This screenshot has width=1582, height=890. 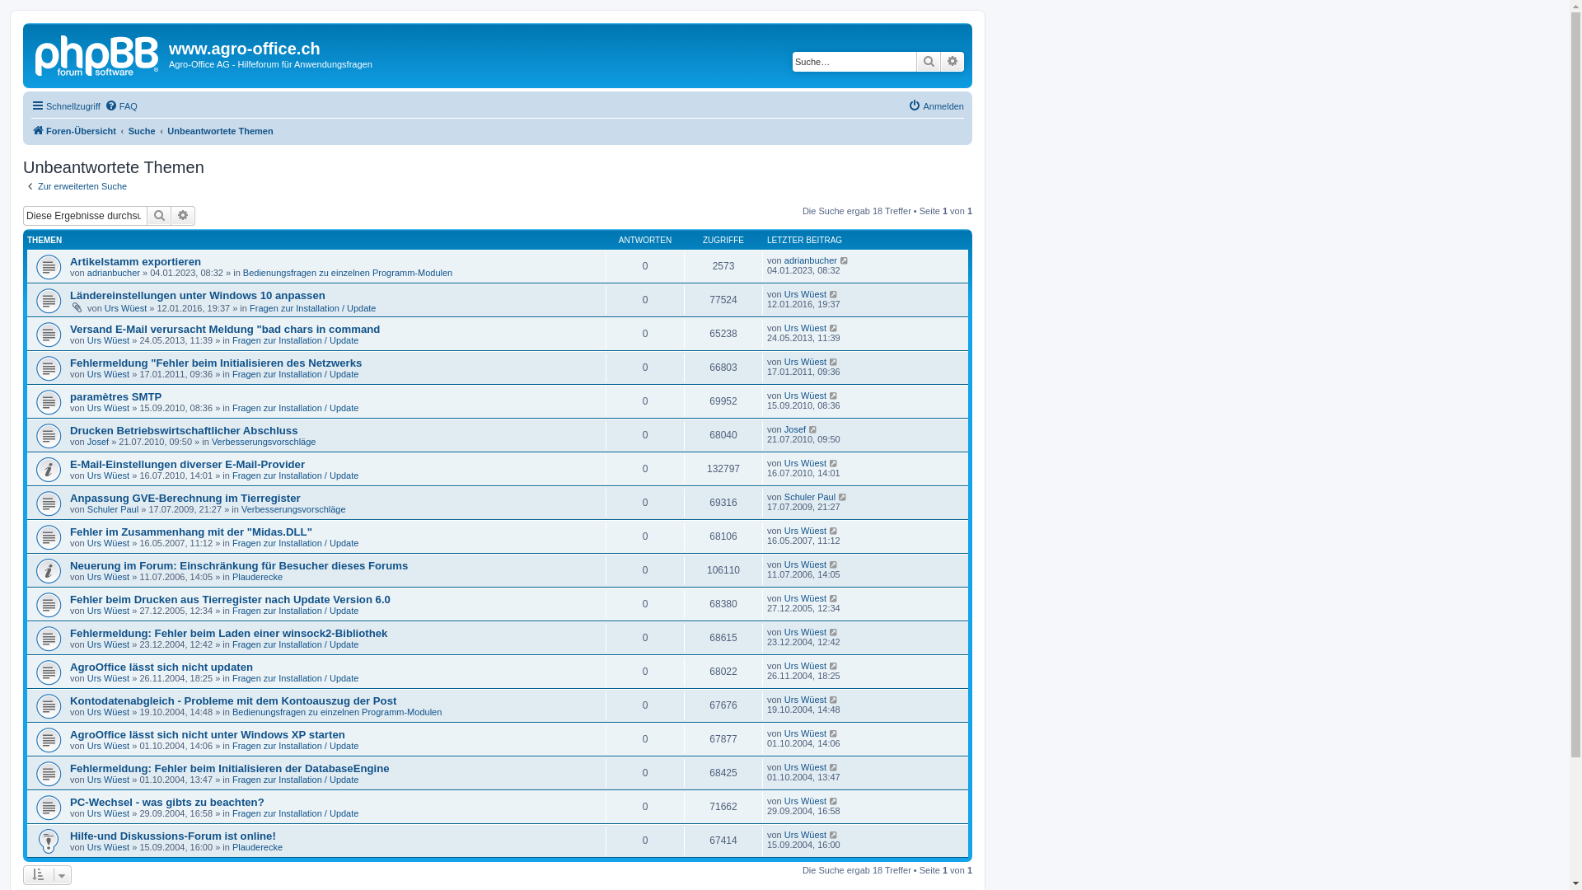 What do you see at coordinates (844, 497) in the screenshot?
I see `Gehe zum letzten Beitrag` at bounding box center [844, 497].